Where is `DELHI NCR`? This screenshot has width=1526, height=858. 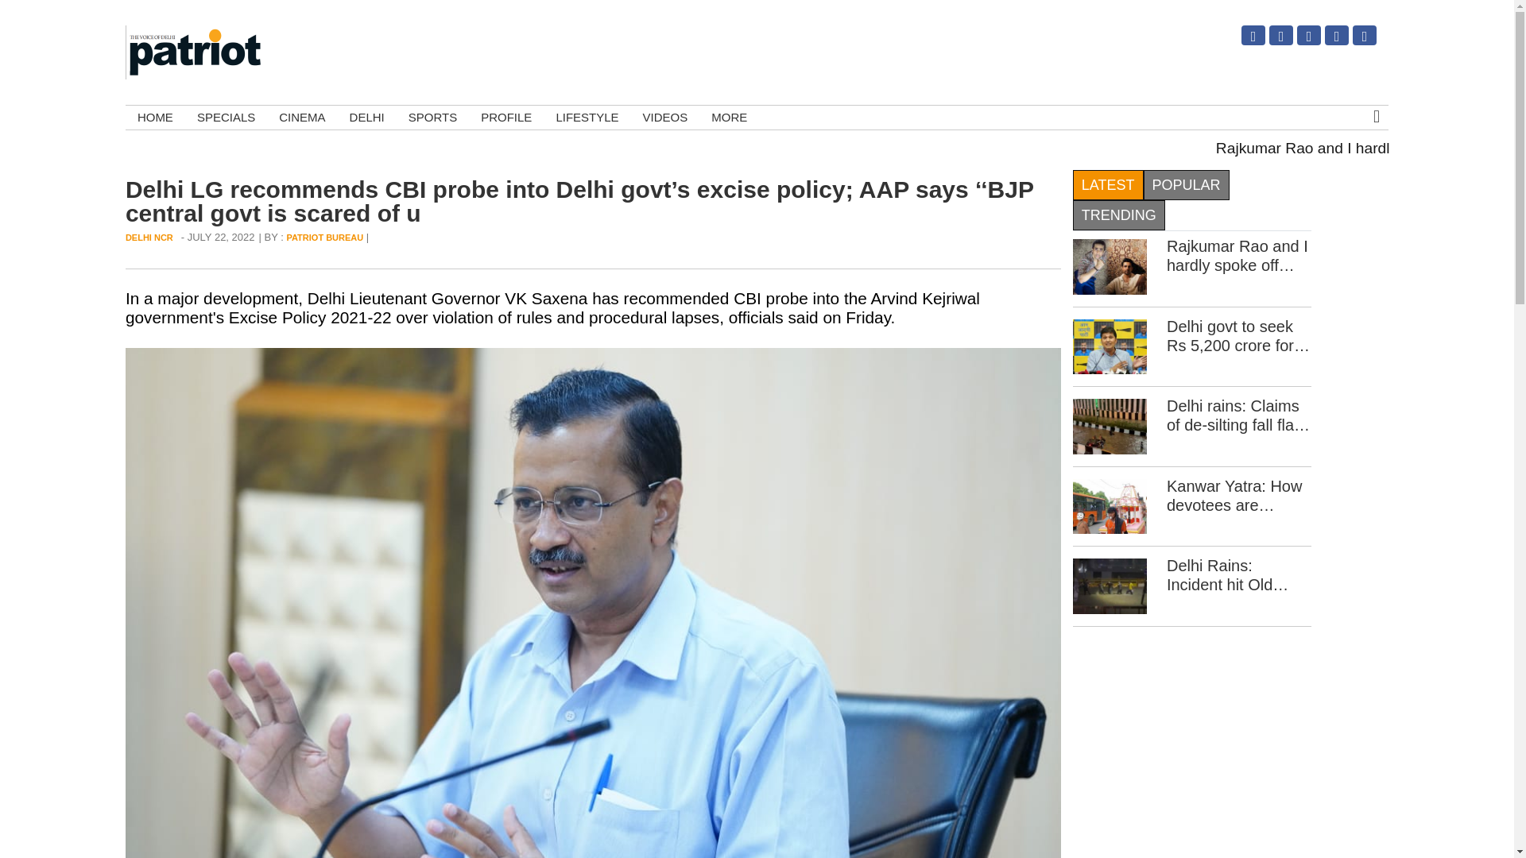
DELHI NCR is located at coordinates (149, 237).